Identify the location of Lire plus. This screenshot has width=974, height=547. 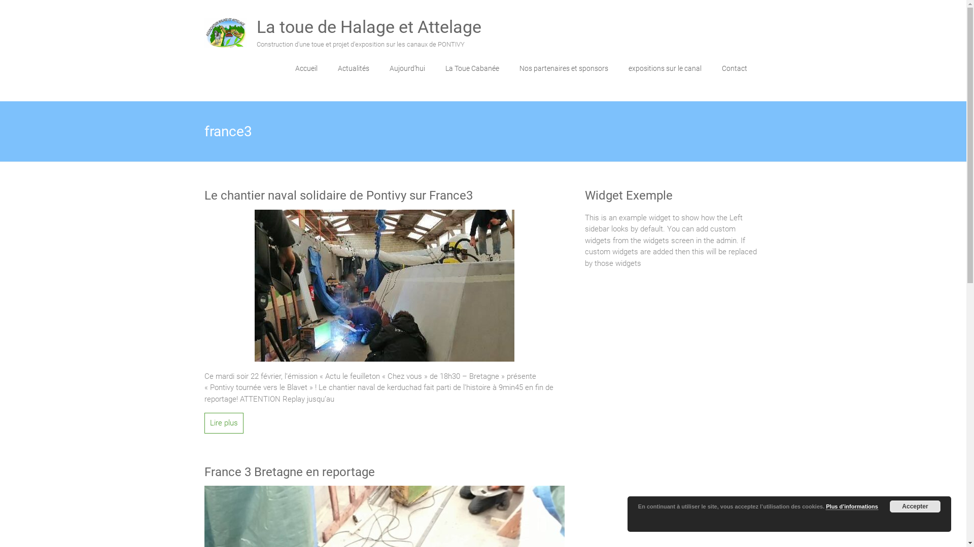
(223, 423).